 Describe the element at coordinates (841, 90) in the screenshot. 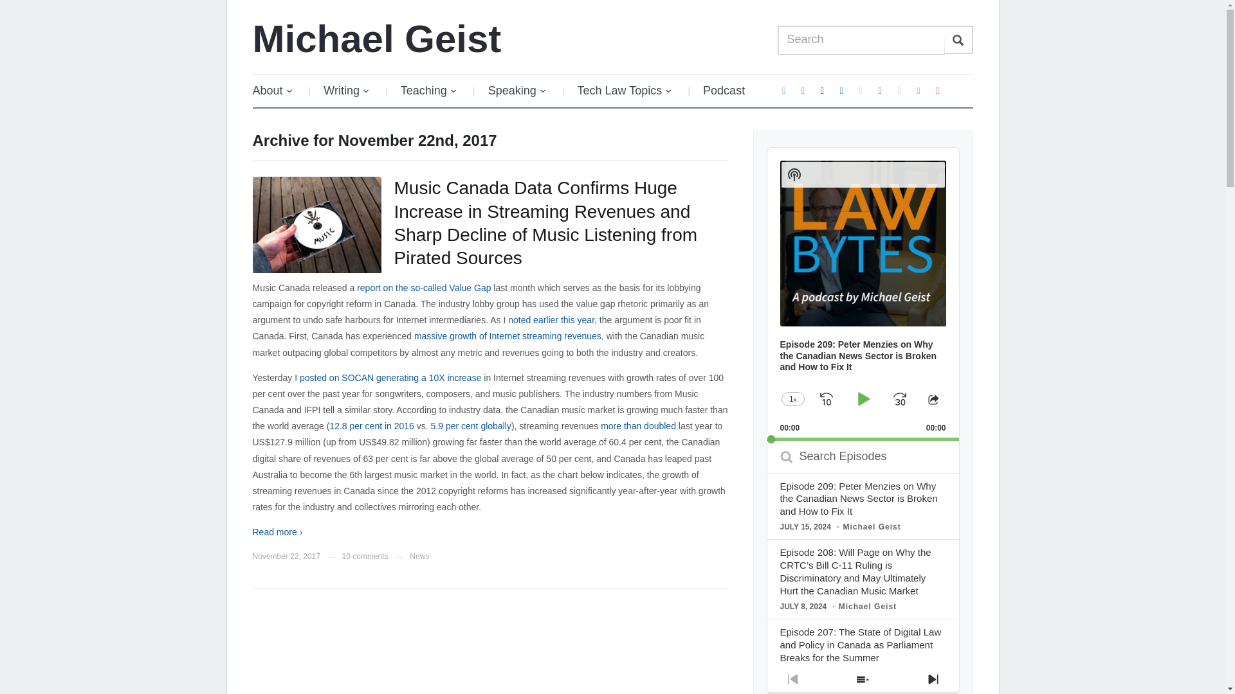

I see `Default Label` at that location.